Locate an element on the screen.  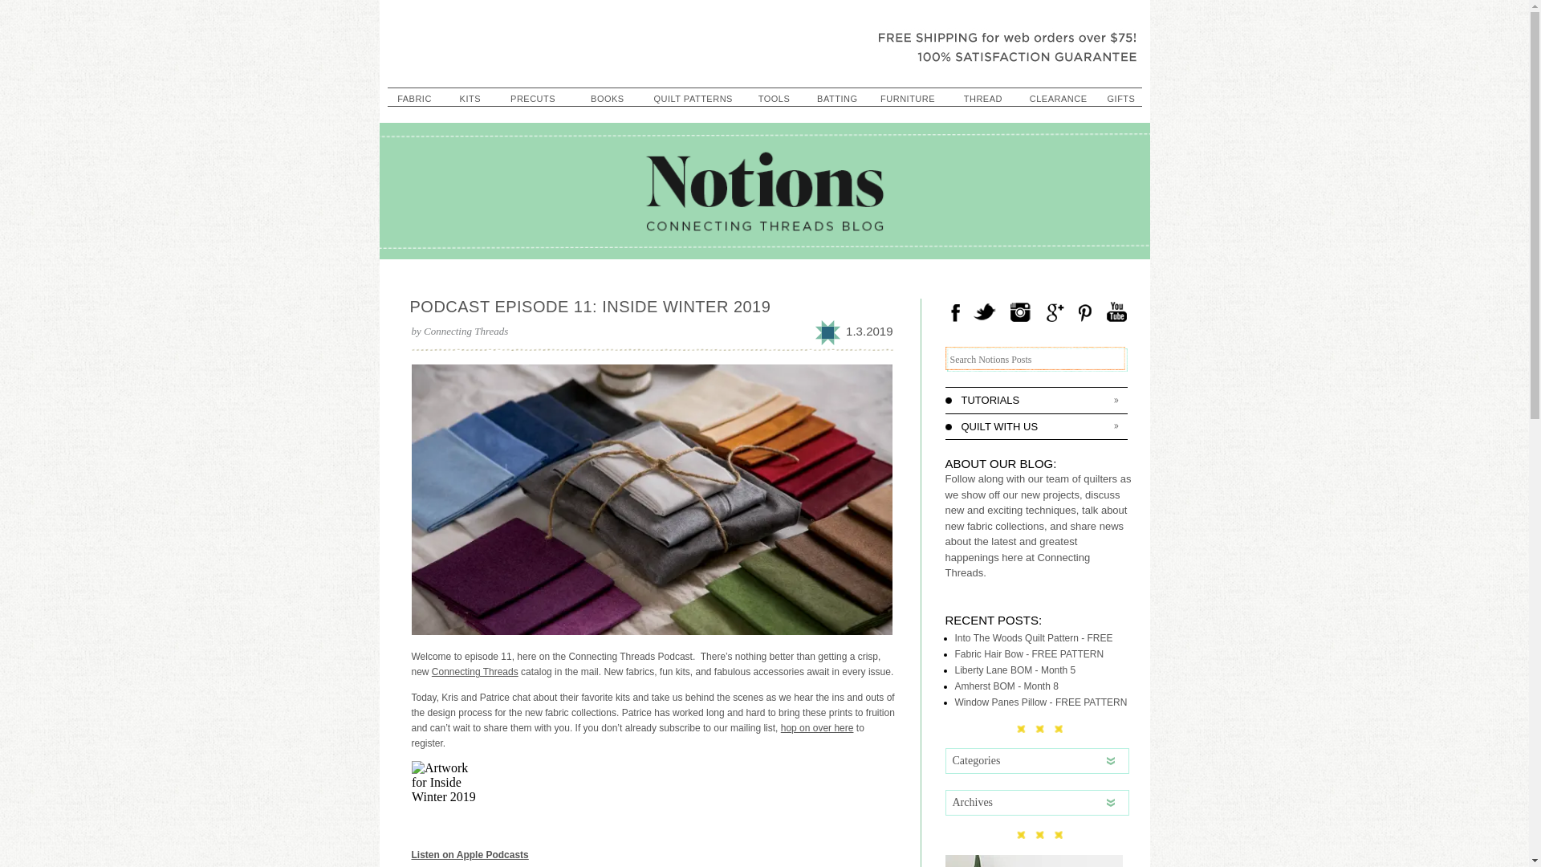
Notions - The Connecting Threads Staff Blog is located at coordinates (764, 42).